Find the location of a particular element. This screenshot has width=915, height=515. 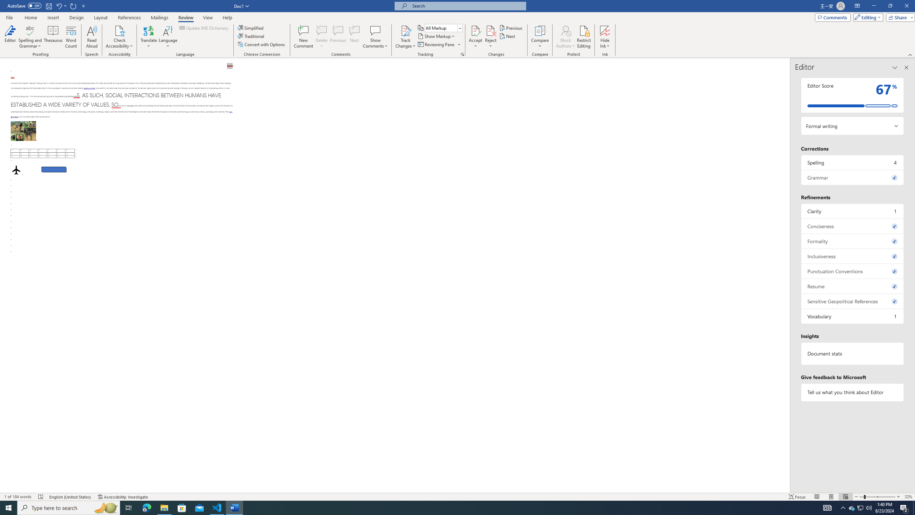

Read Aloud is located at coordinates (92, 37).